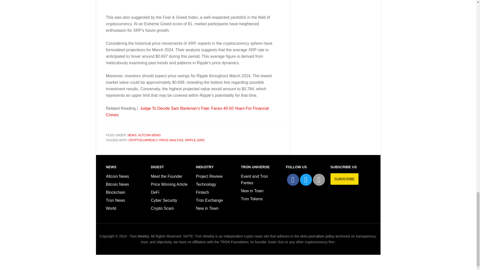 The height and width of the screenshot is (270, 480). Describe the element at coordinates (149, 128) in the screenshot. I see `ALTCOIN NEWS` at that location.